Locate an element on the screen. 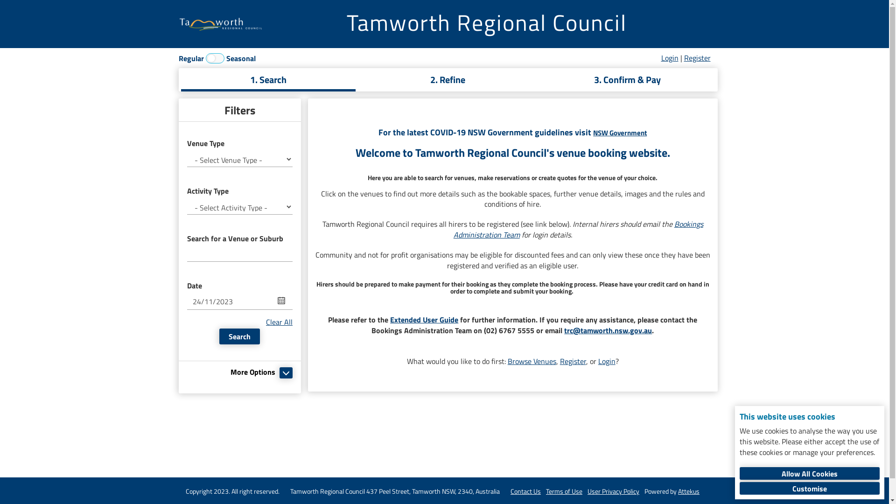  3. Confirm & Pay is located at coordinates (627, 80).